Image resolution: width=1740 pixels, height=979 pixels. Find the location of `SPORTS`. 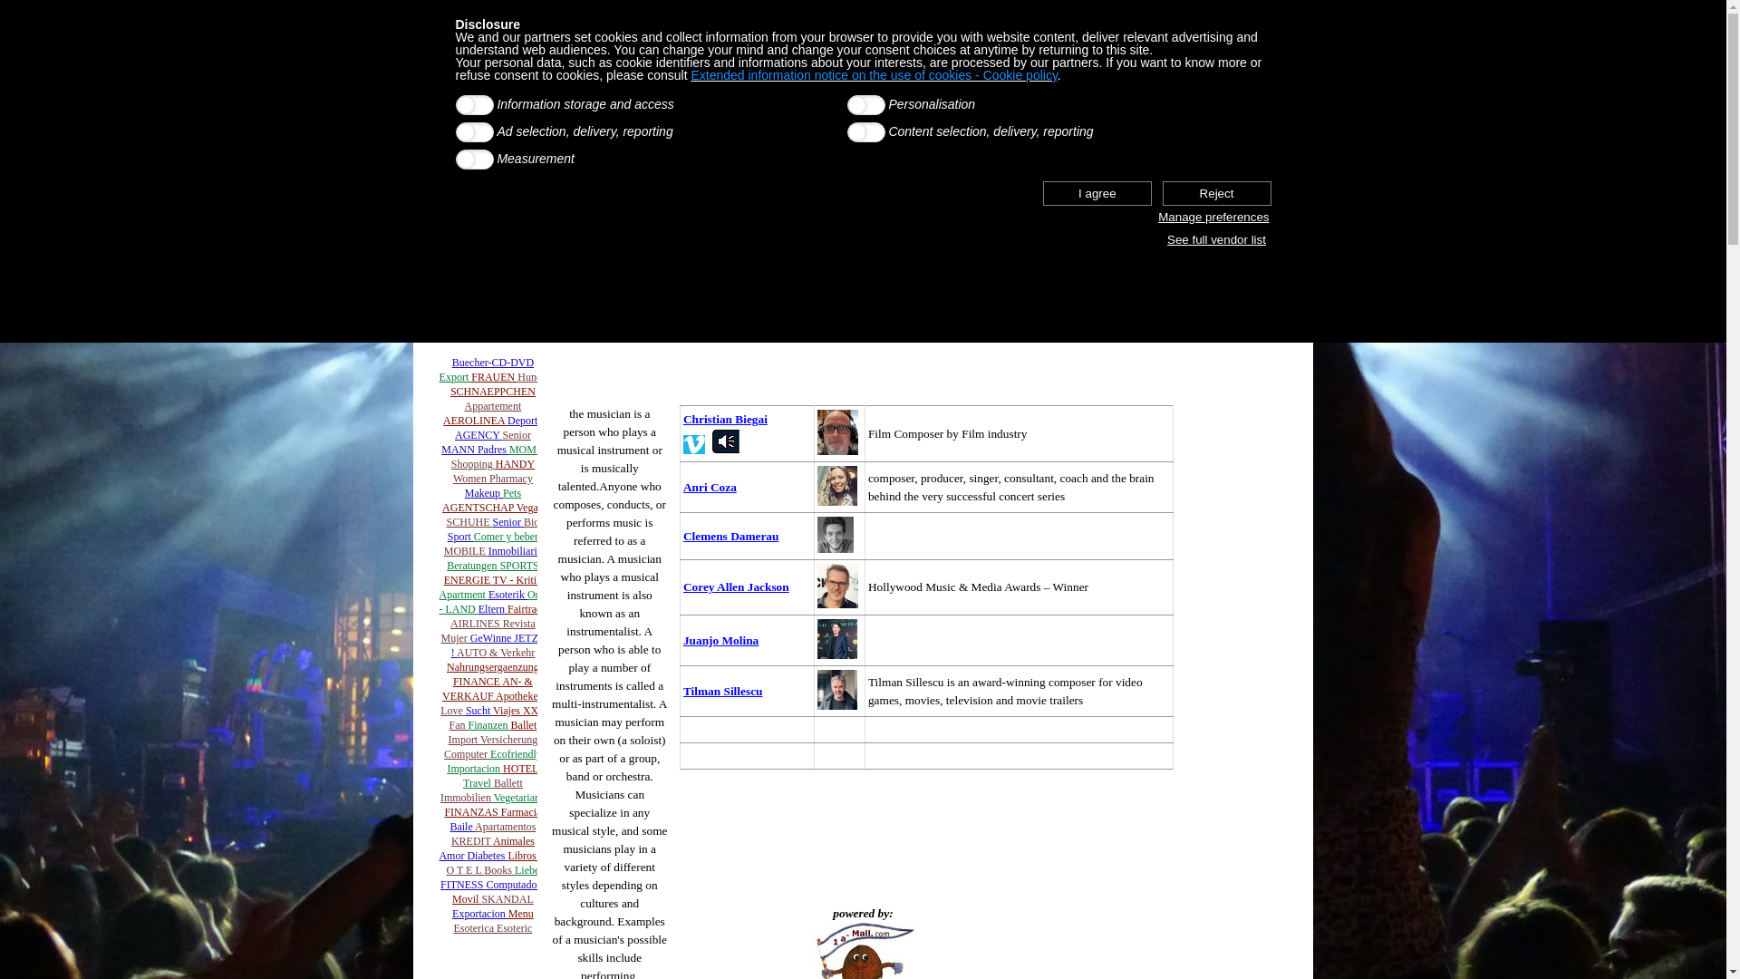

SPORTS is located at coordinates (518, 566).